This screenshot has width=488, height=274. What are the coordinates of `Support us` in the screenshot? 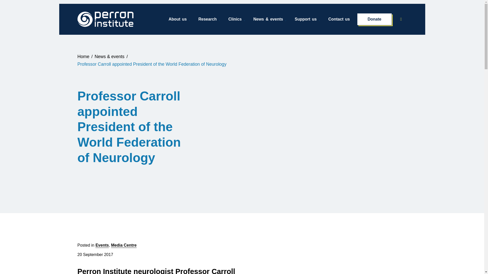 It's located at (308, 19).